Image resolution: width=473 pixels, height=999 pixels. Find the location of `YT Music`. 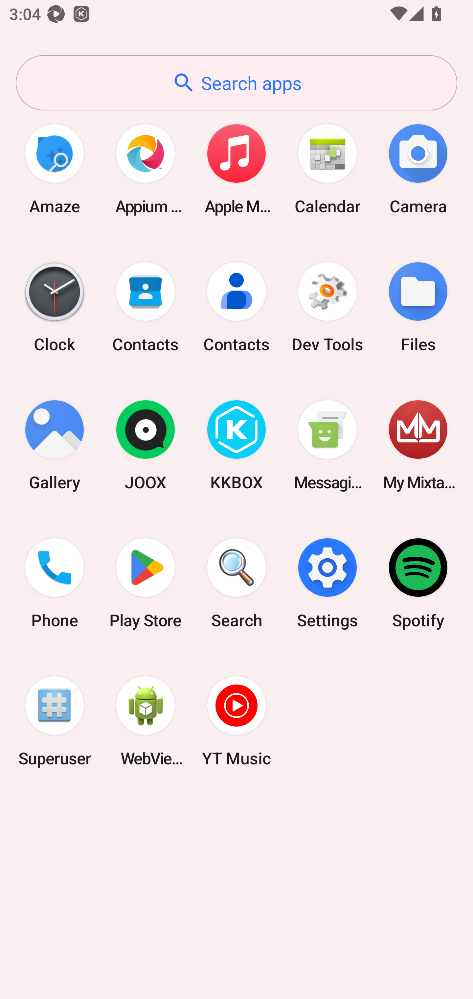

YT Music is located at coordinates (236, 721).